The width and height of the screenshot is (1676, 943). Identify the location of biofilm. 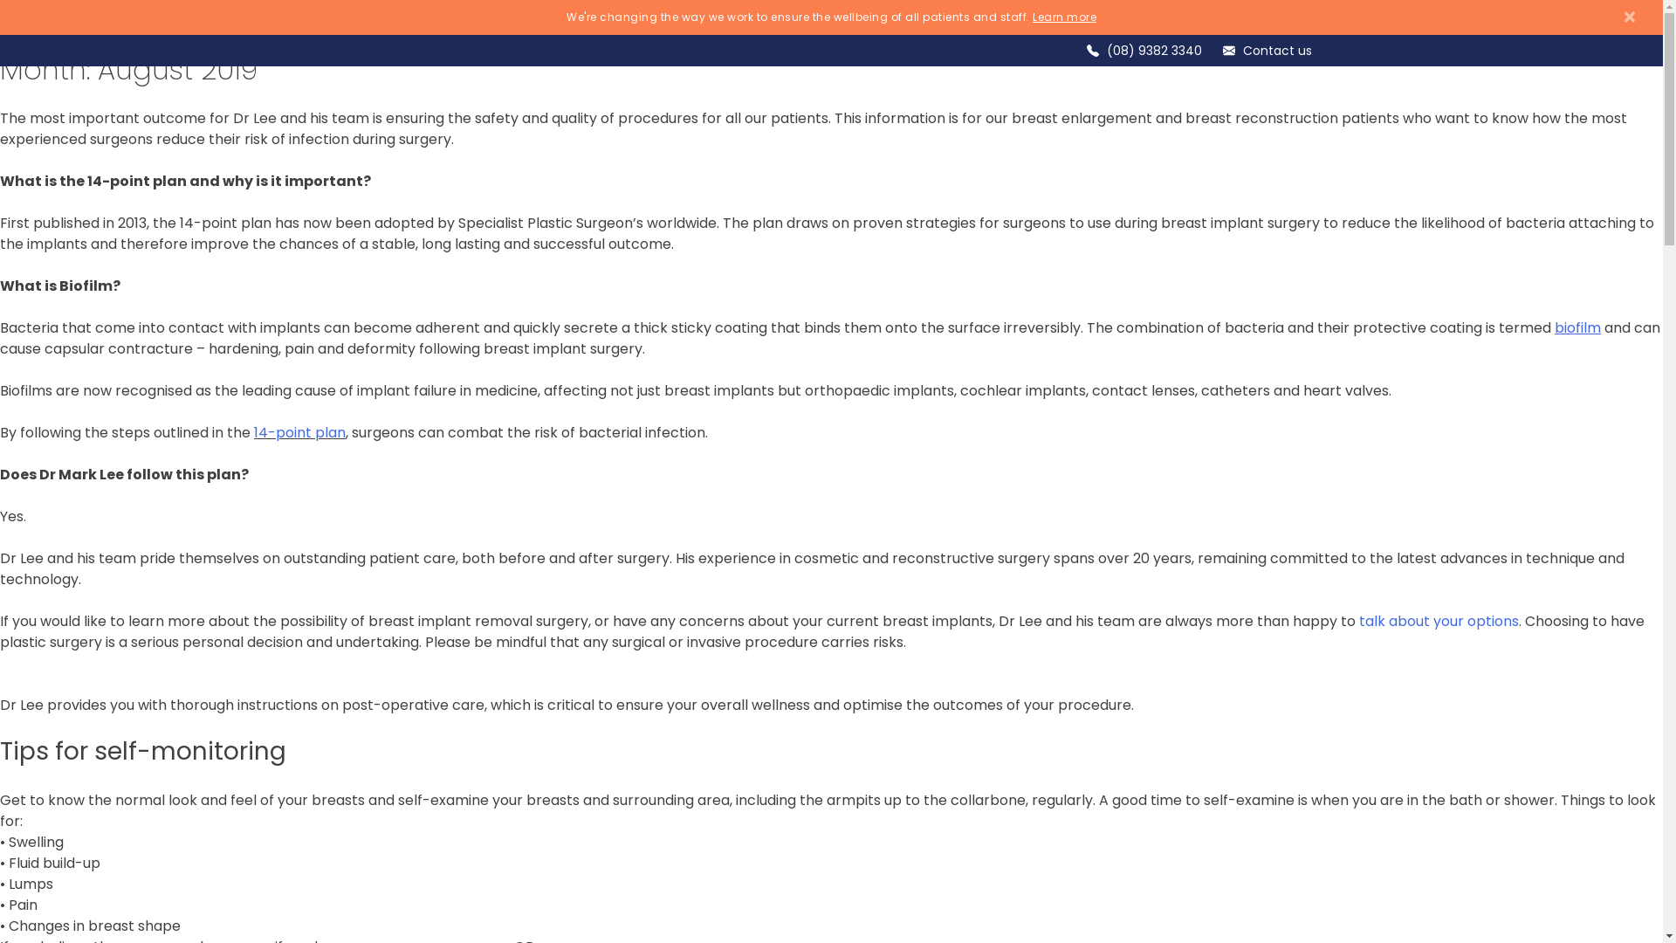
(1580, 328).